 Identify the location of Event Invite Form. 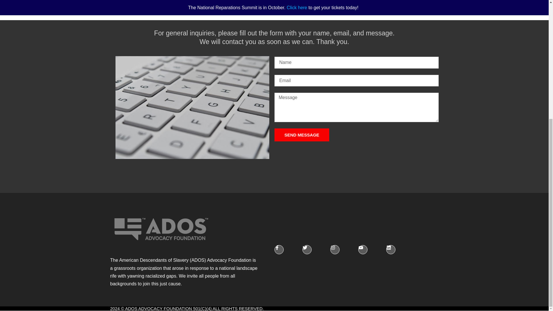
(274, 3).